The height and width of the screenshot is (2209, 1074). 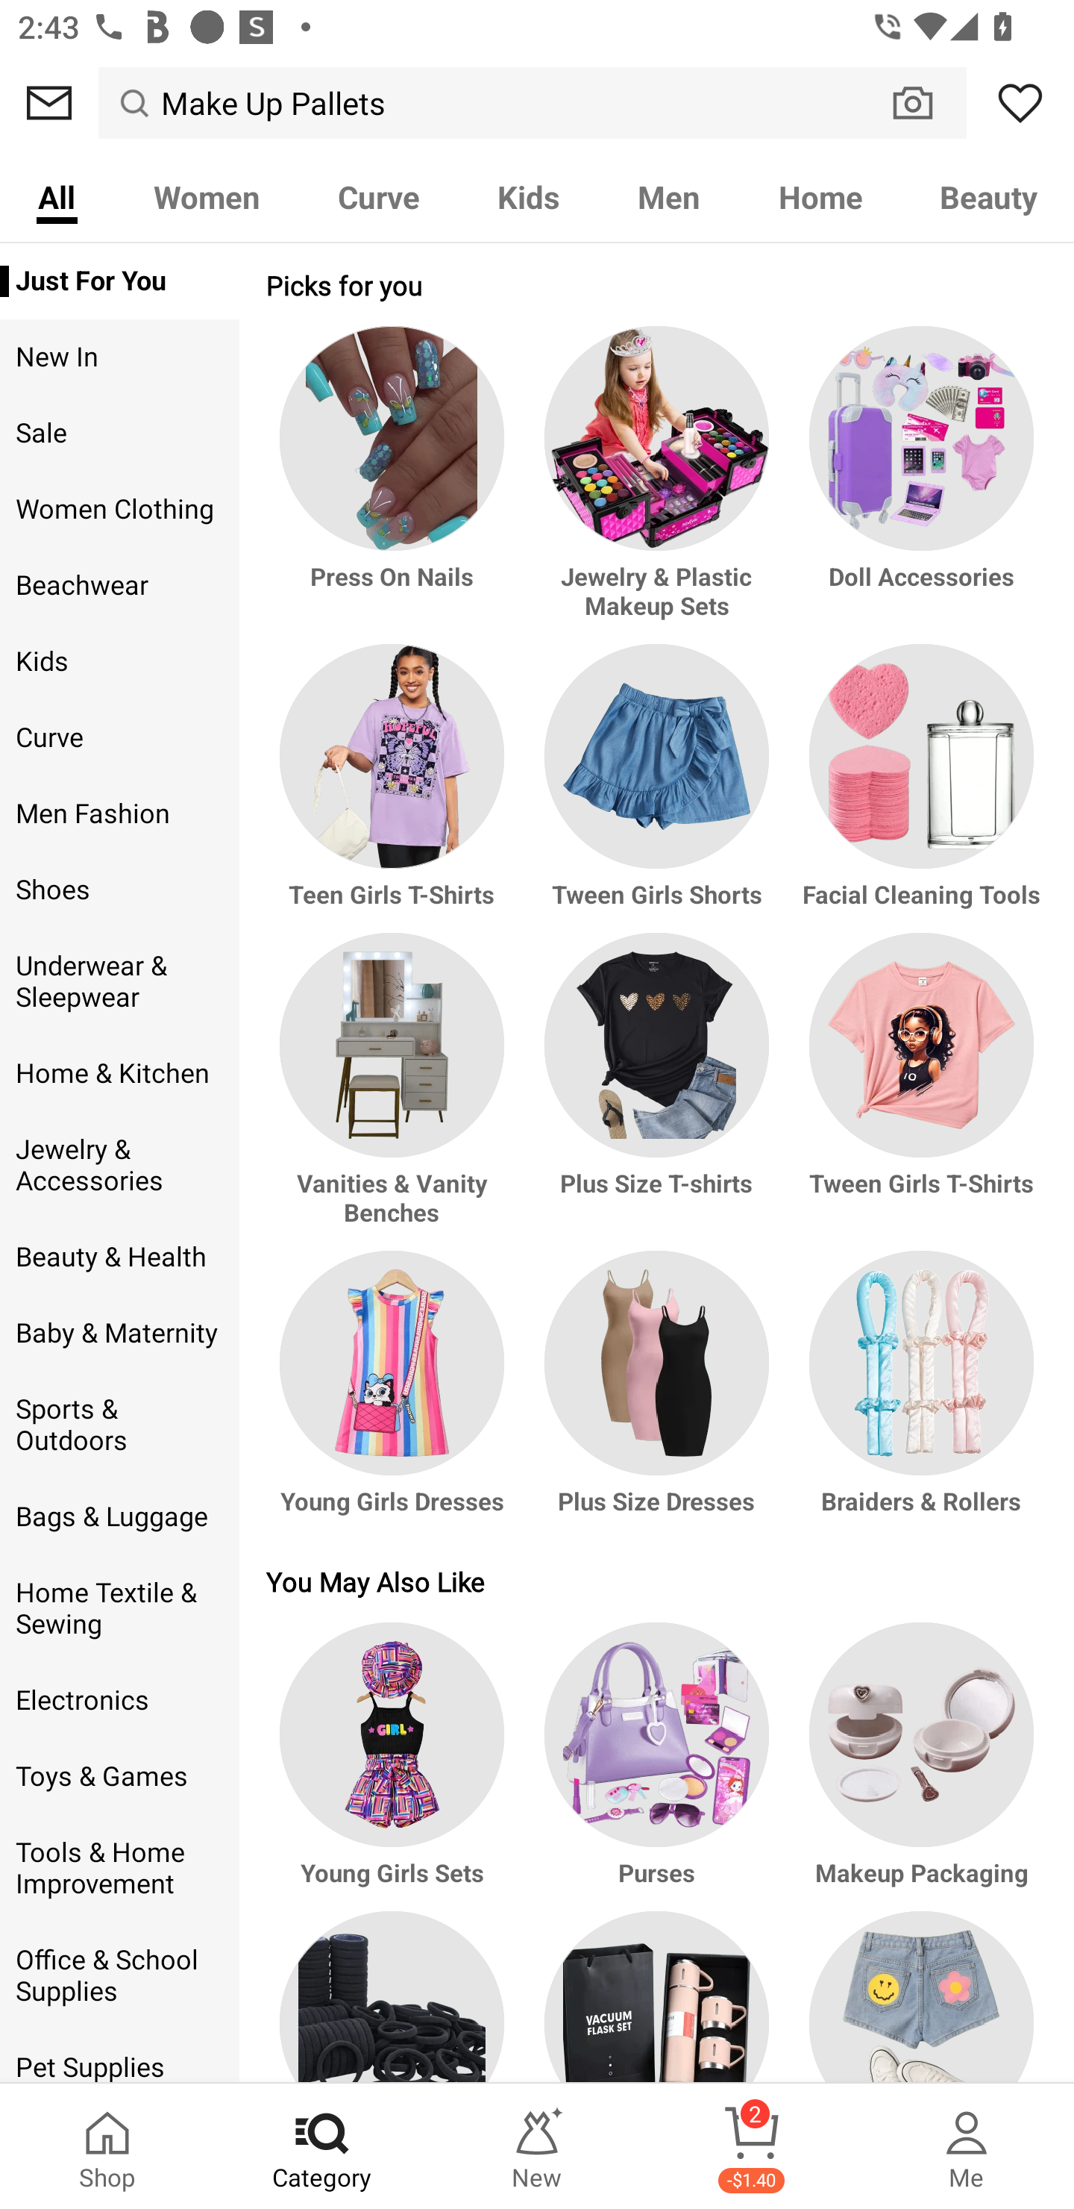 What do you see at coordinates (119, 1700) in the screenshot?
I see `Electronics` at bounding box center [119, 1700].